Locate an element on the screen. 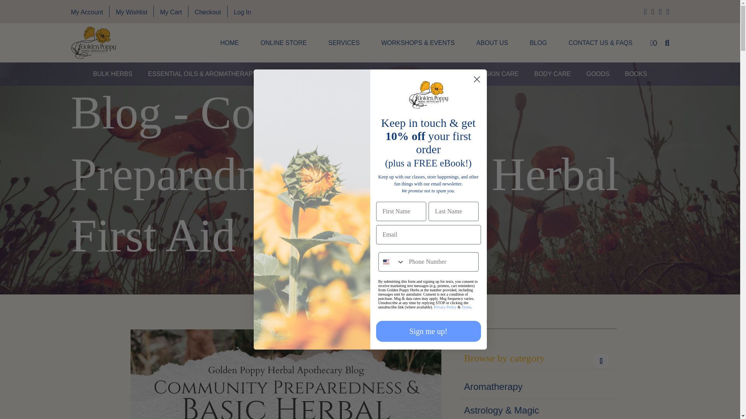 The image size is (746, 419). My Wishlist is located at coordinates (131, 12).